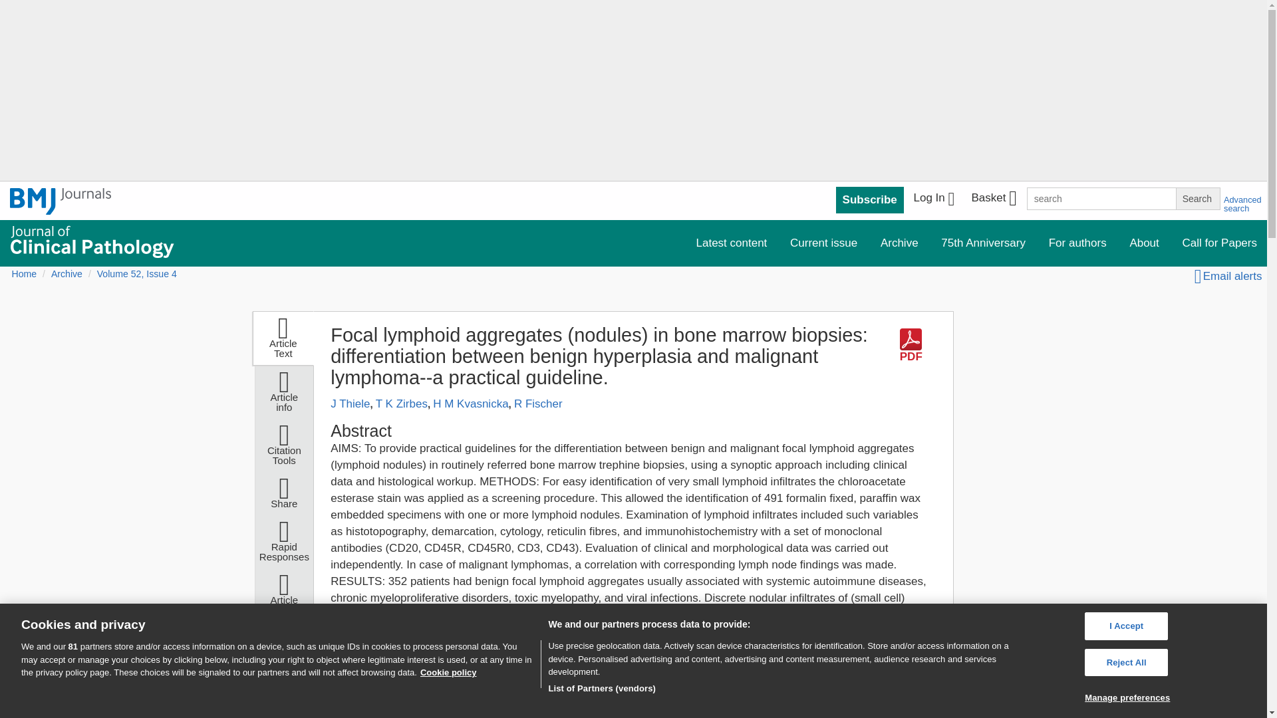 The width and height of the screenshot is (1277, 718). What do you see at coordinates (993, 200) in the screenshot?
I see `Basket` at bounding box center [993, 200].